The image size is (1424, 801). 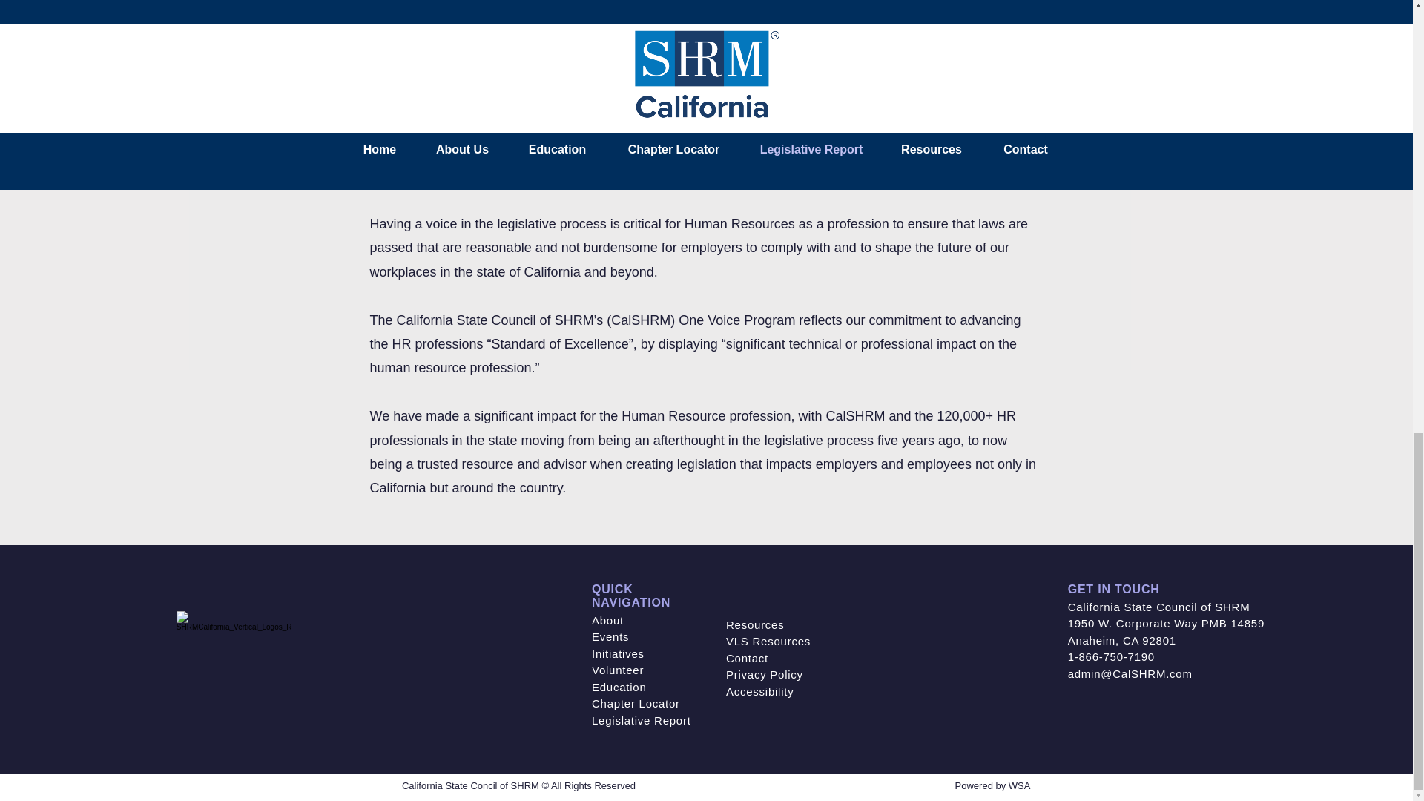 I want to click on Privacy Policy, so click(x=764, y=674).